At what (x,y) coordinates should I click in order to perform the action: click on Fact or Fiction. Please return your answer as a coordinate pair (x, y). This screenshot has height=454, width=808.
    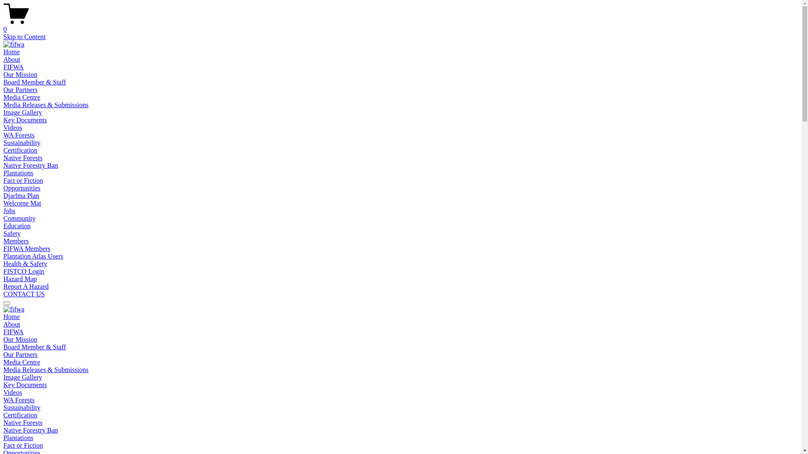
    Looking at the image, I should click on (23, 181).